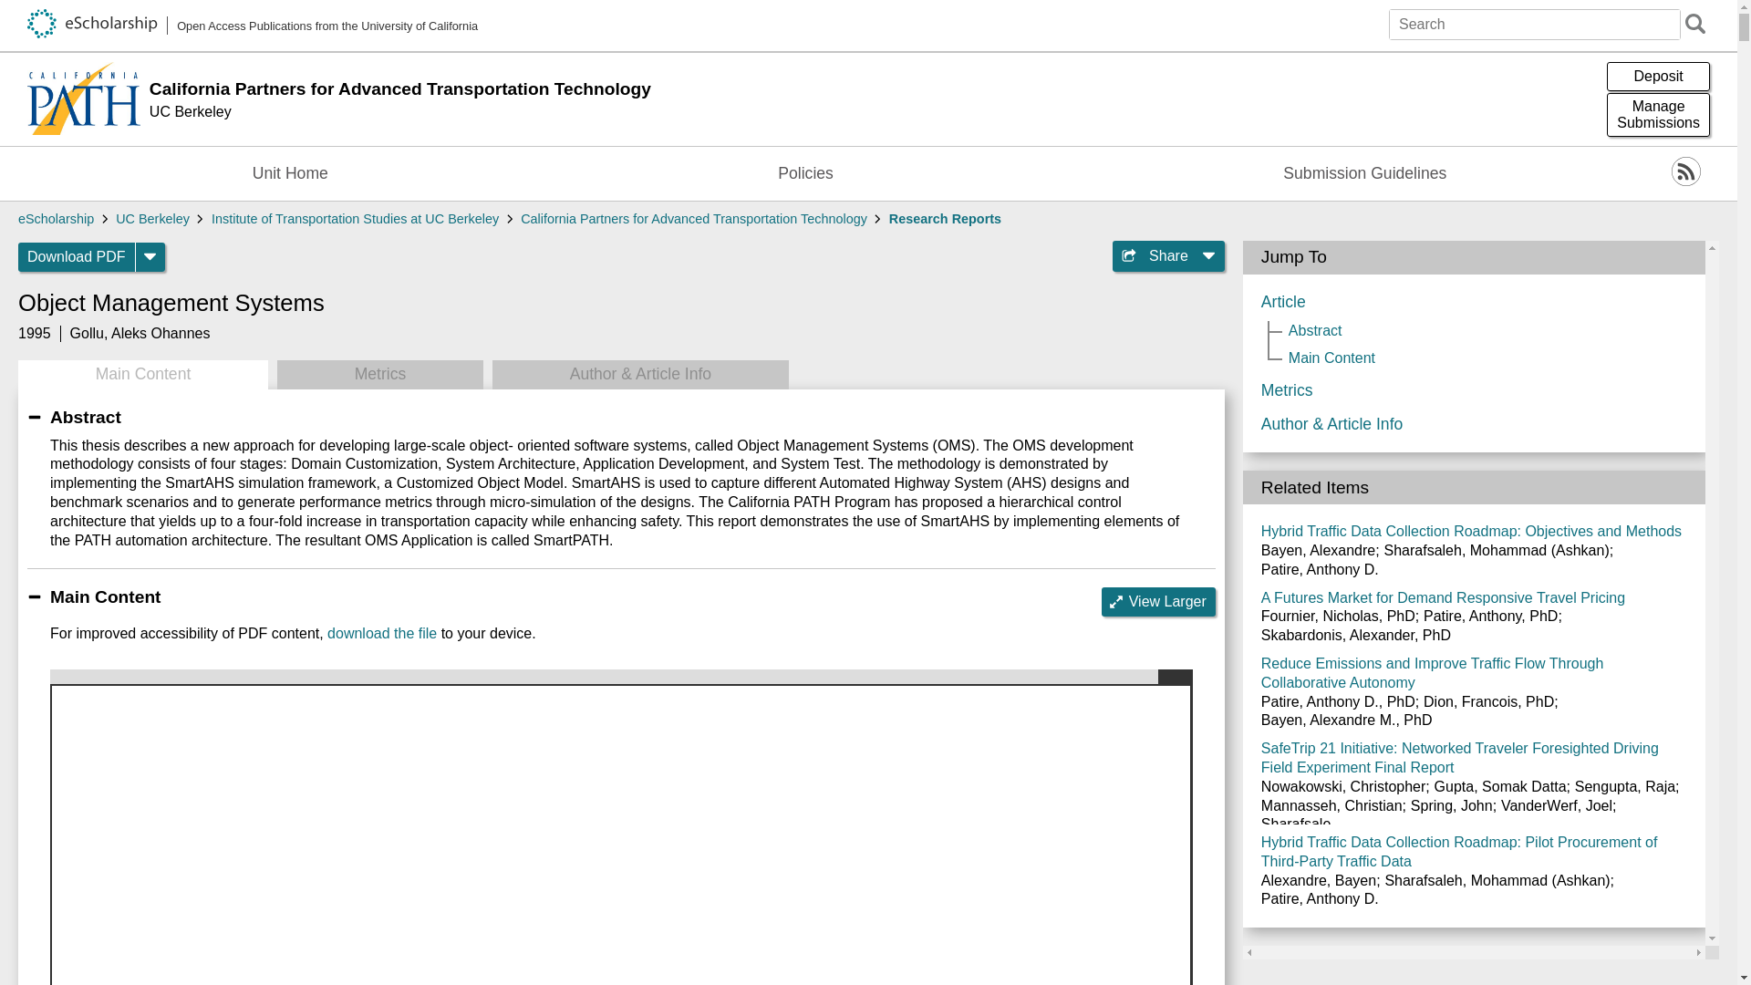 The height and width of the screenshot is (985, 1751). What do you see at coordinates (379, 374) in the screenshot?
I see `California Partners for Advanced Transportation Technology` at bounding box center [379, 374].